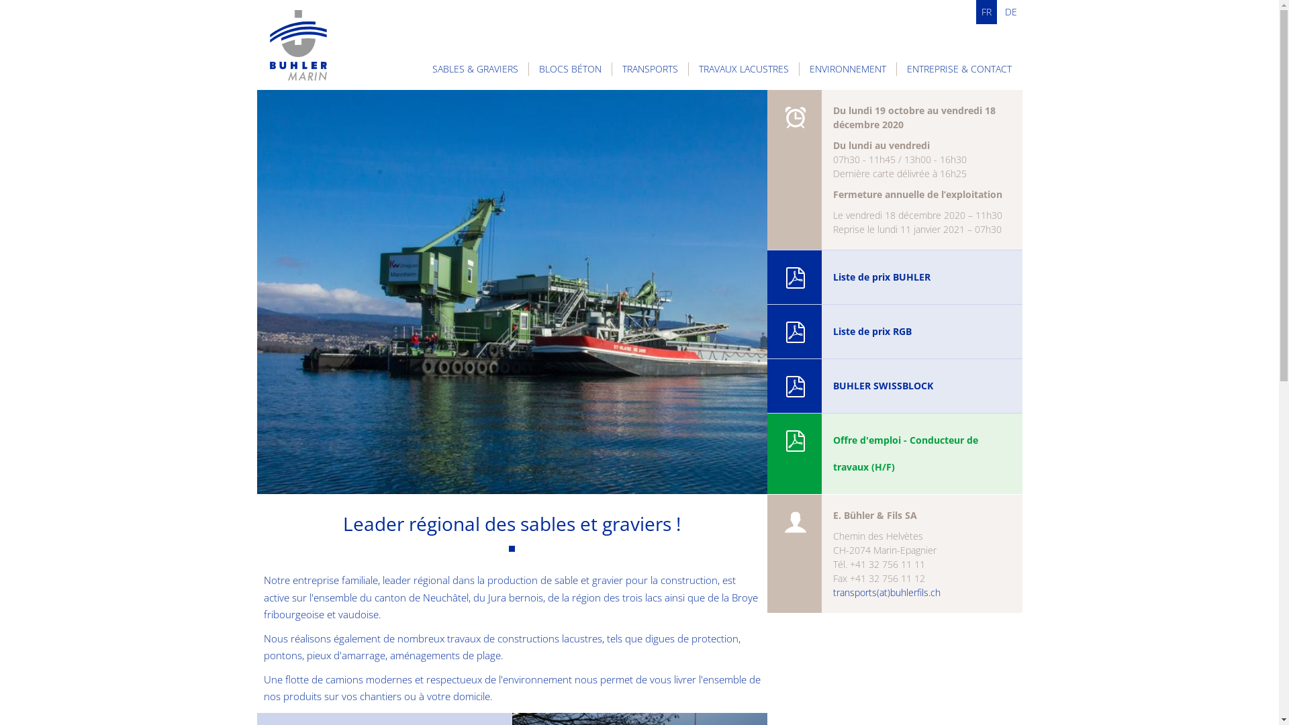 This screenshot has width=1289, height=725. I want to click on transports(at)buhlerfils.ch, so click(886, 592).